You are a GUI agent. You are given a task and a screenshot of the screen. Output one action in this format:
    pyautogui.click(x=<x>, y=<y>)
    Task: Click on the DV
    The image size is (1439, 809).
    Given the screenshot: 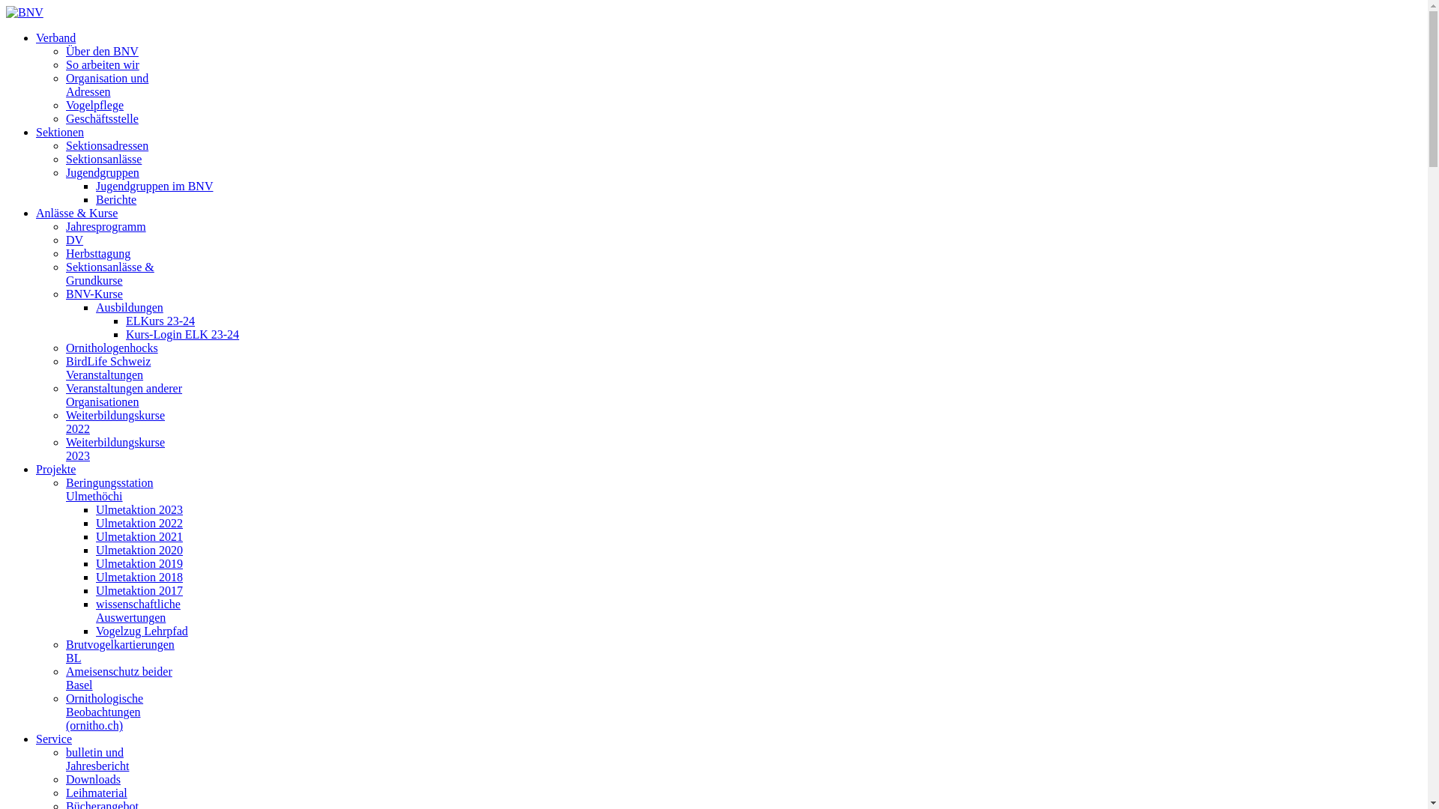 What is the action you would take?
    pyautogui.click(x=75, y=240)
    